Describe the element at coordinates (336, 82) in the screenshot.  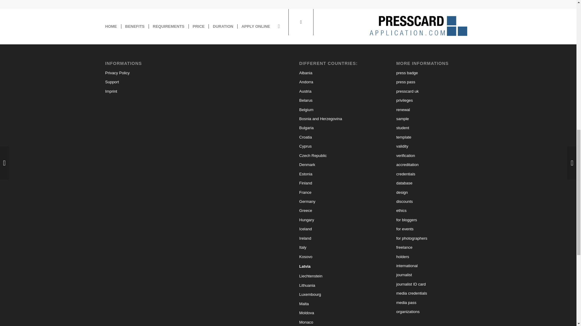
I see `Andorra` at that location.